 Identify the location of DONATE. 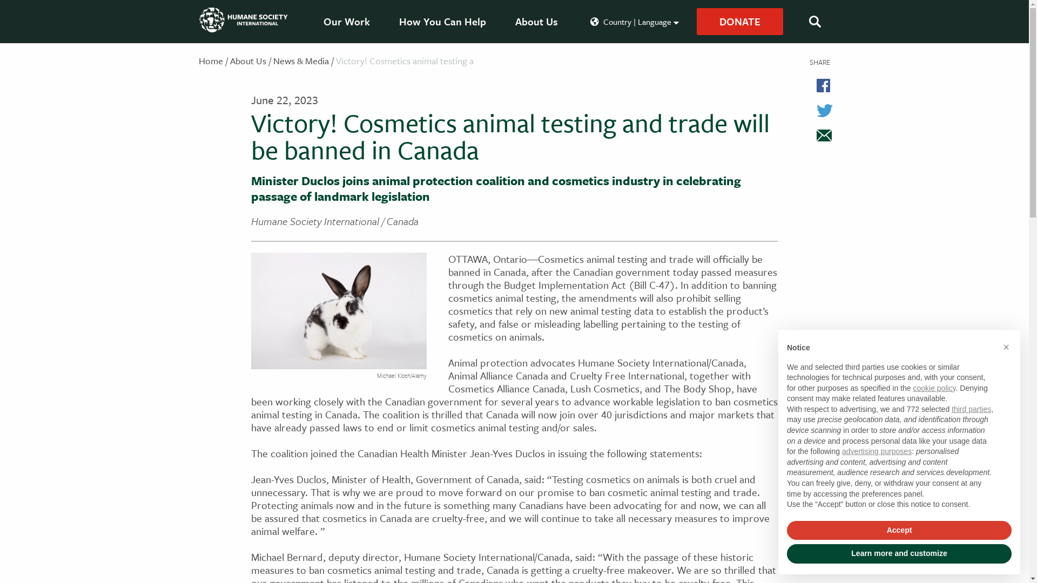
(740, 22).